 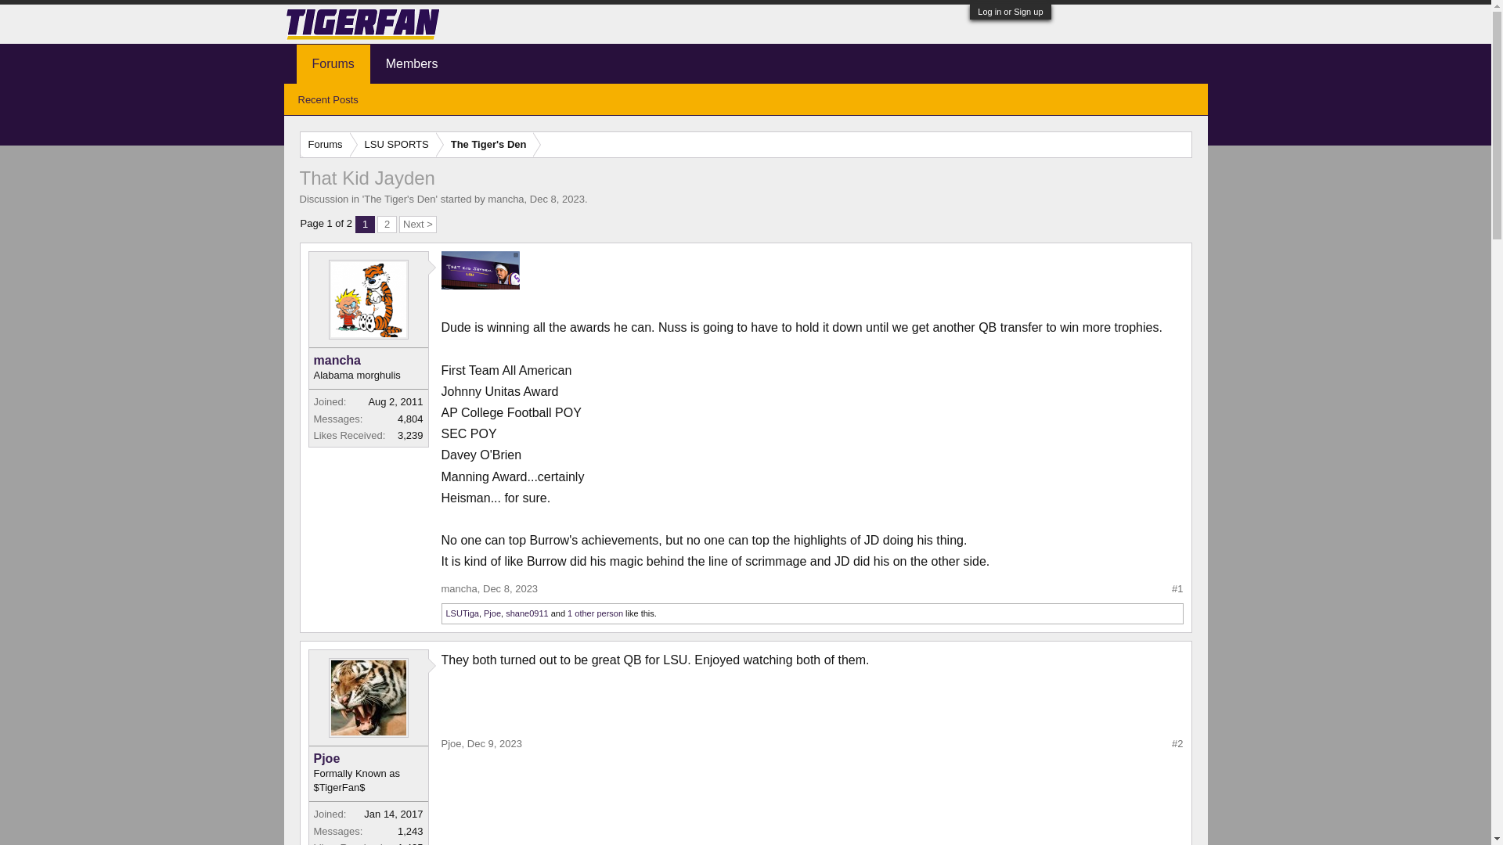 What do you see at coordinates (463, 613) in the screenshot?
I see `LSUTiga` at bounding box center [463, 613].